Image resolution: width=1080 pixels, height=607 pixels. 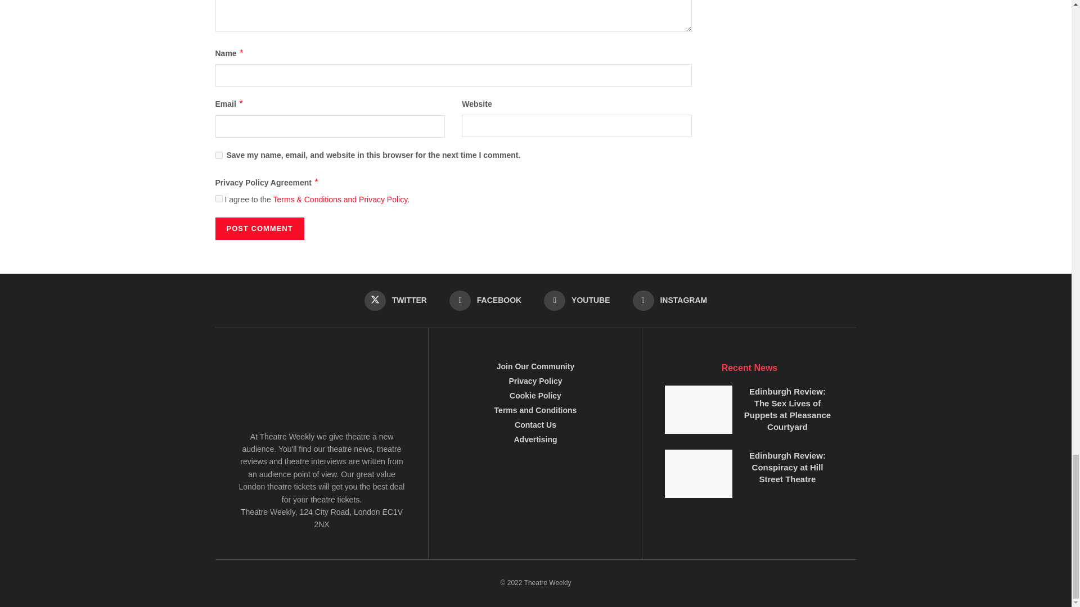 I want to click on yes, so click(x=218, y=154).